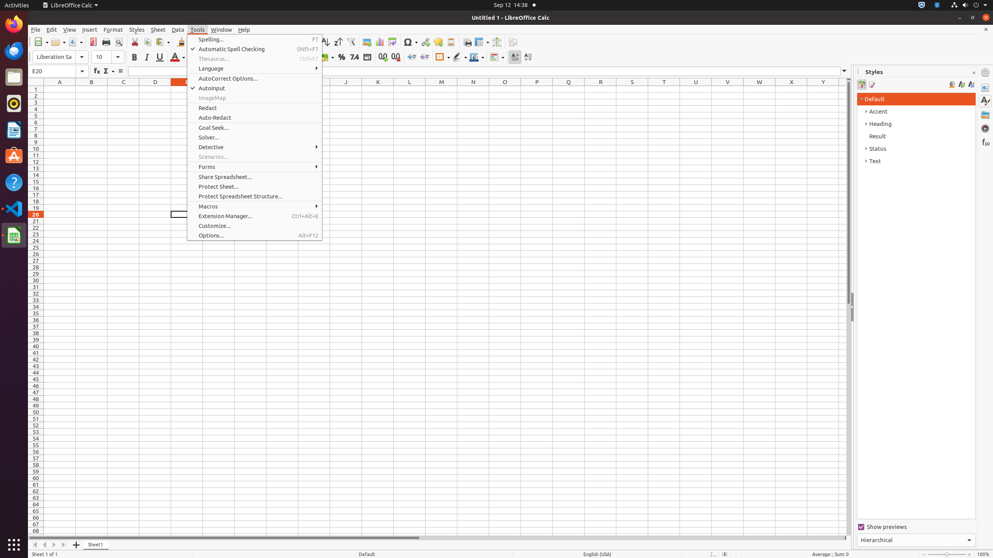 This screenshot has width=993, height=558. Describe the element at coordinates (147, 42) in the screenshot. I see `Copy` at that location.